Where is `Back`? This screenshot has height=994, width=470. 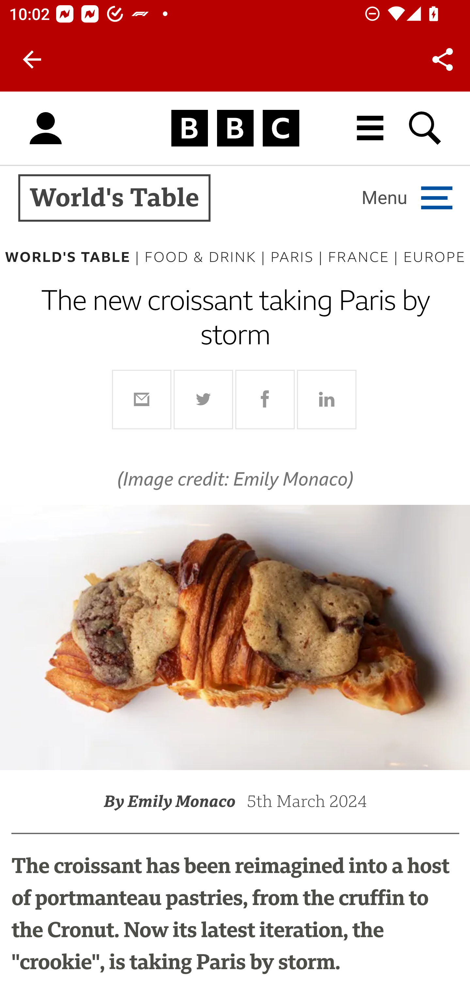 Back is located at coordinates (32, 60).